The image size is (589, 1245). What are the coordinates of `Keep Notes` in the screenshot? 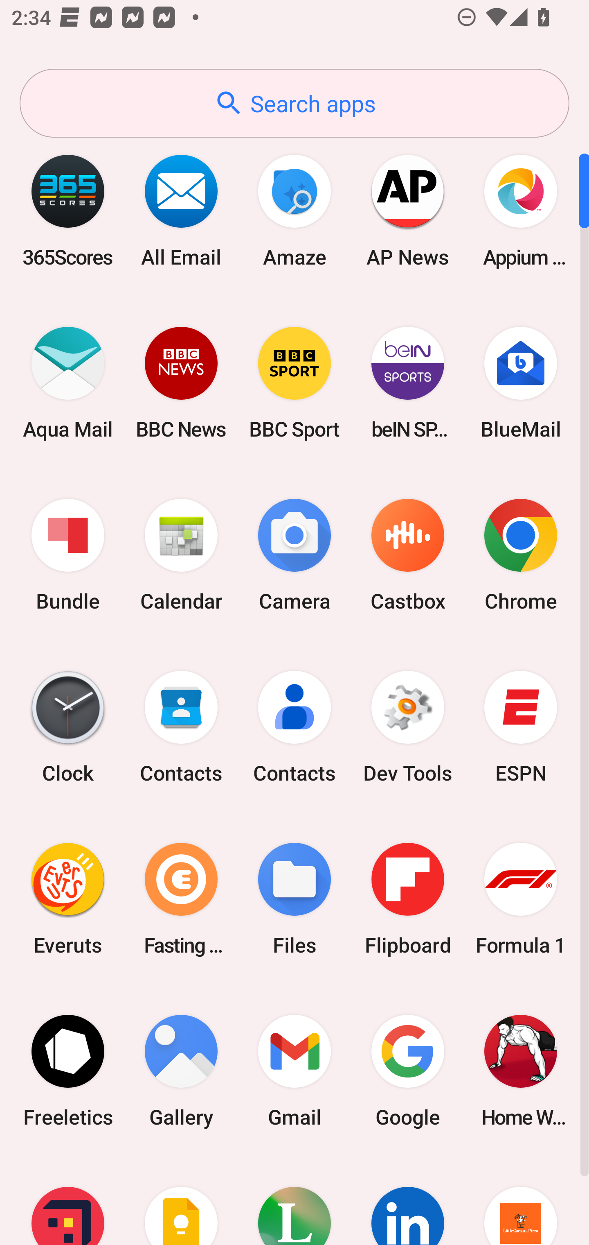 It's located at (181, 1201).